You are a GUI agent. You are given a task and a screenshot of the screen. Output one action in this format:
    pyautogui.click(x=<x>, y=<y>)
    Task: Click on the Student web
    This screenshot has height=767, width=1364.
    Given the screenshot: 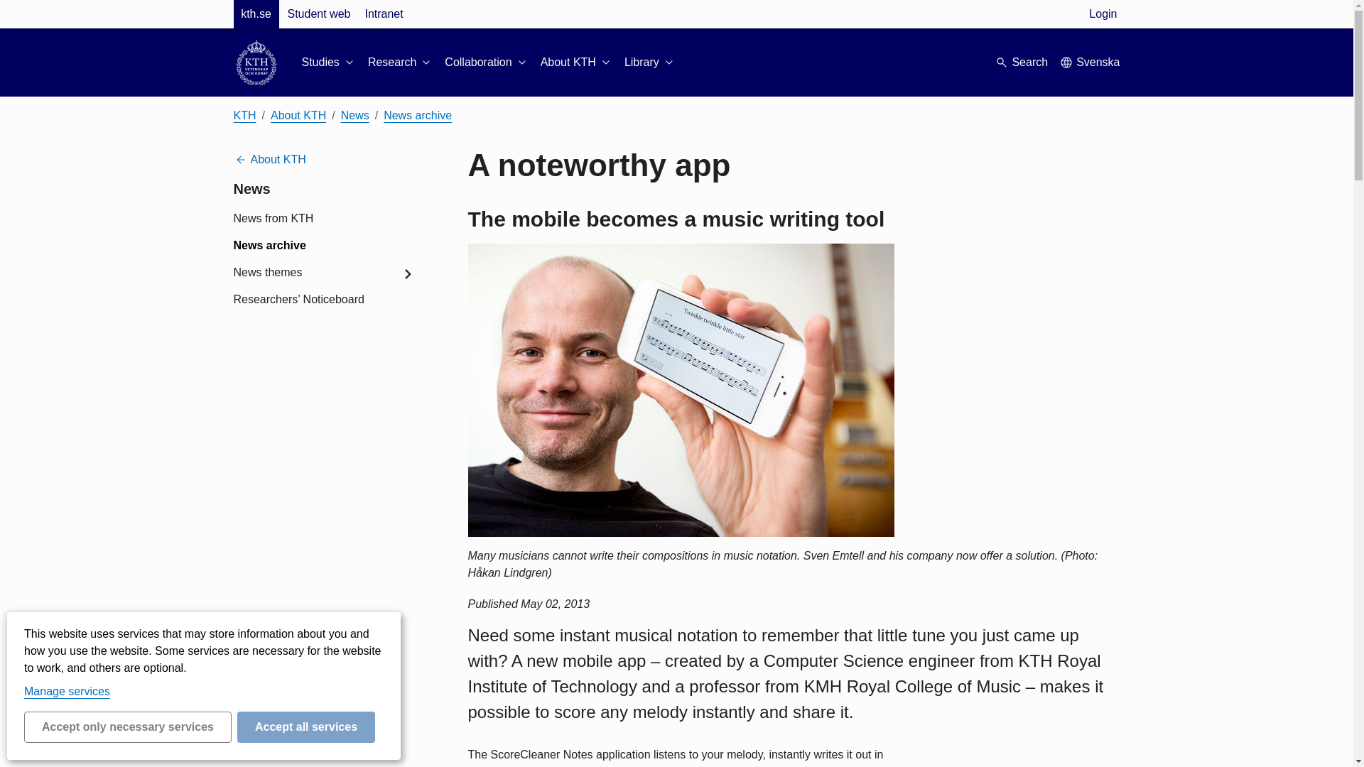 What is the action you would take?
    pyautogui.click(x=318, y=14)
    